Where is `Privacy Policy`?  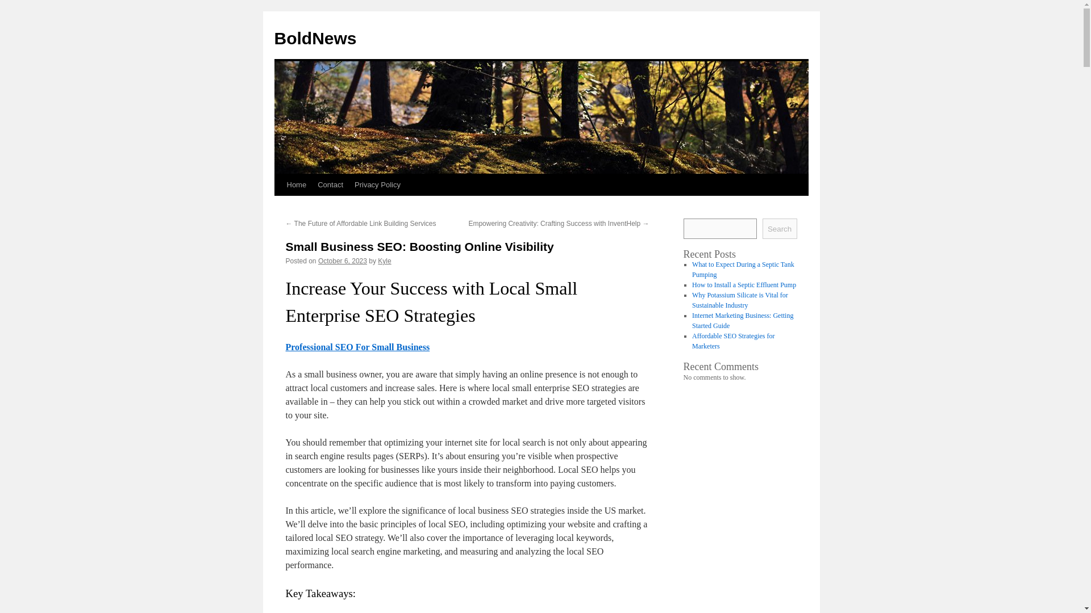
Privacy Policy is located at coordinates (377, 184).